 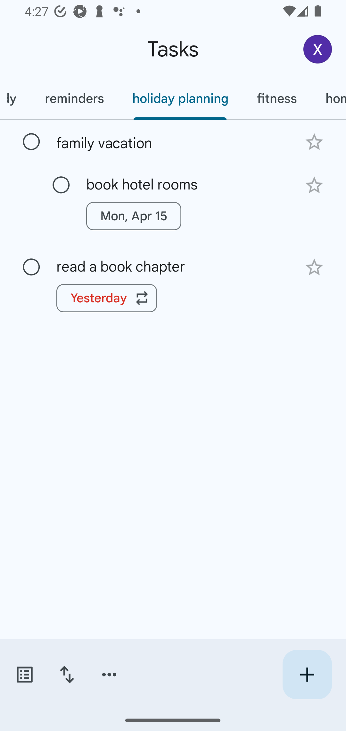 I want to click on More options, so click(x=109, y=675).